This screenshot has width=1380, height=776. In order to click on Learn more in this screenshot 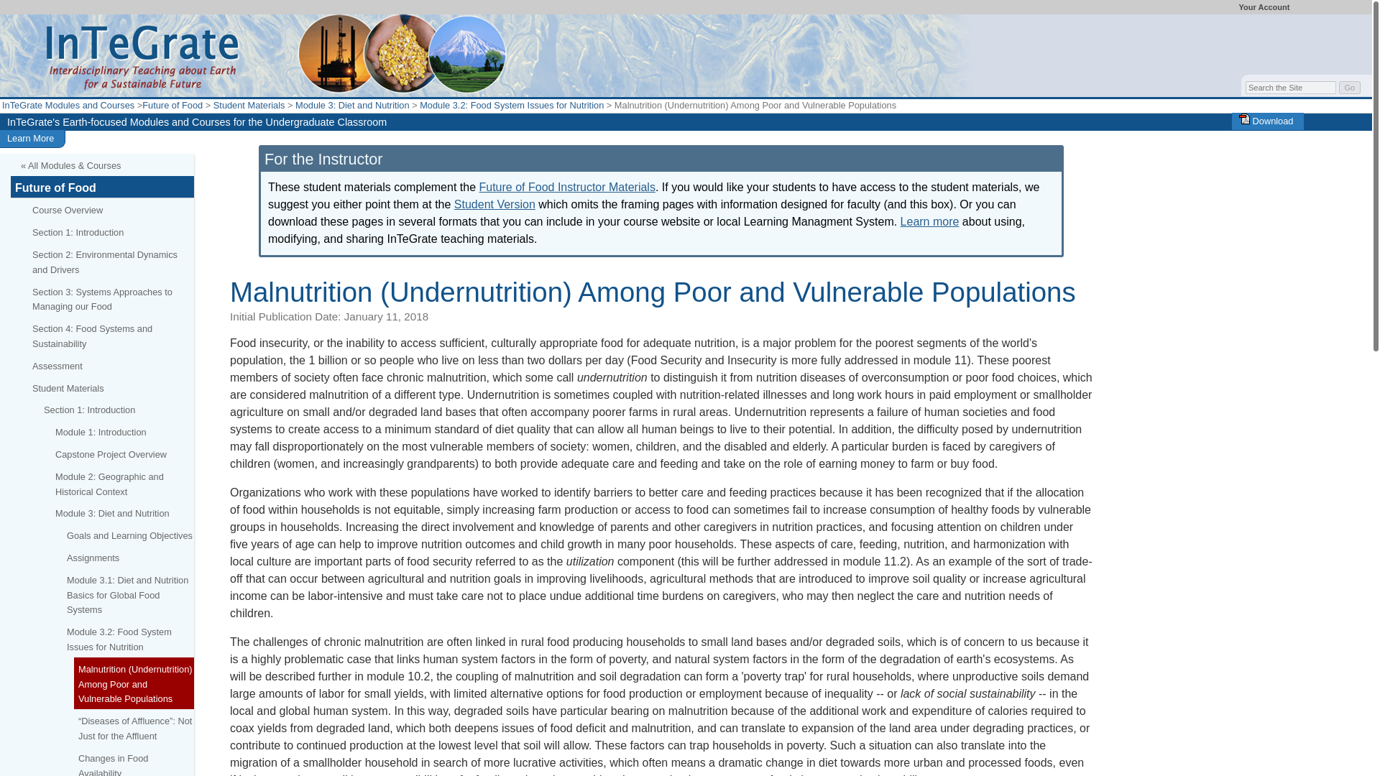, I will do `click(930, 221)`.